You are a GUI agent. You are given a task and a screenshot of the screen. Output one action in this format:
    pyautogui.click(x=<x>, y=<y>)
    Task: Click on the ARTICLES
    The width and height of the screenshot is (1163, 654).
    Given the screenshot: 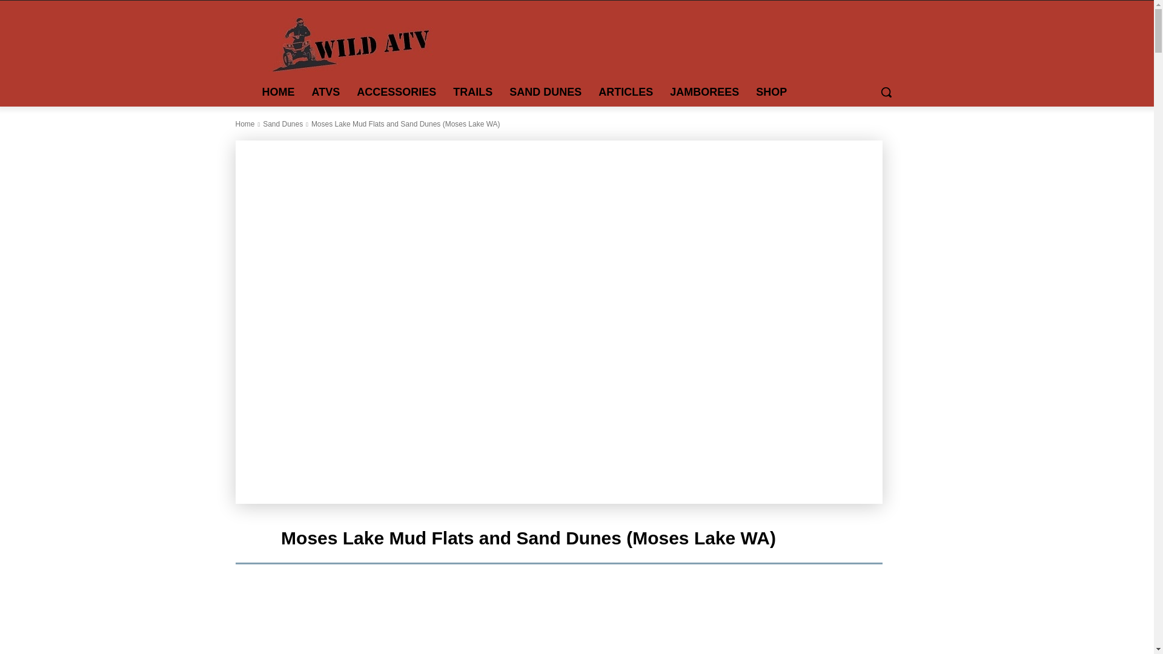 What is the action you would take?
    pyautogui.click(x=625, y=92)
    